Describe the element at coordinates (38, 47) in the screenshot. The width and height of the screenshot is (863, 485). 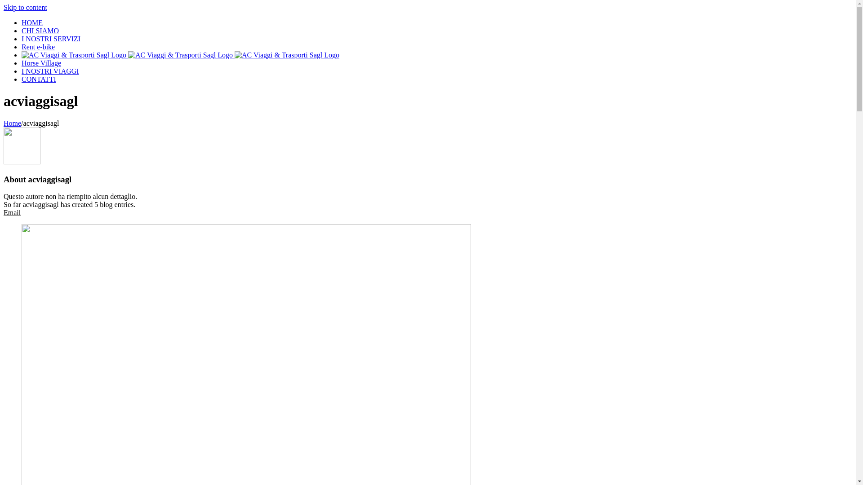
I see `Rent e-bike` at that location.